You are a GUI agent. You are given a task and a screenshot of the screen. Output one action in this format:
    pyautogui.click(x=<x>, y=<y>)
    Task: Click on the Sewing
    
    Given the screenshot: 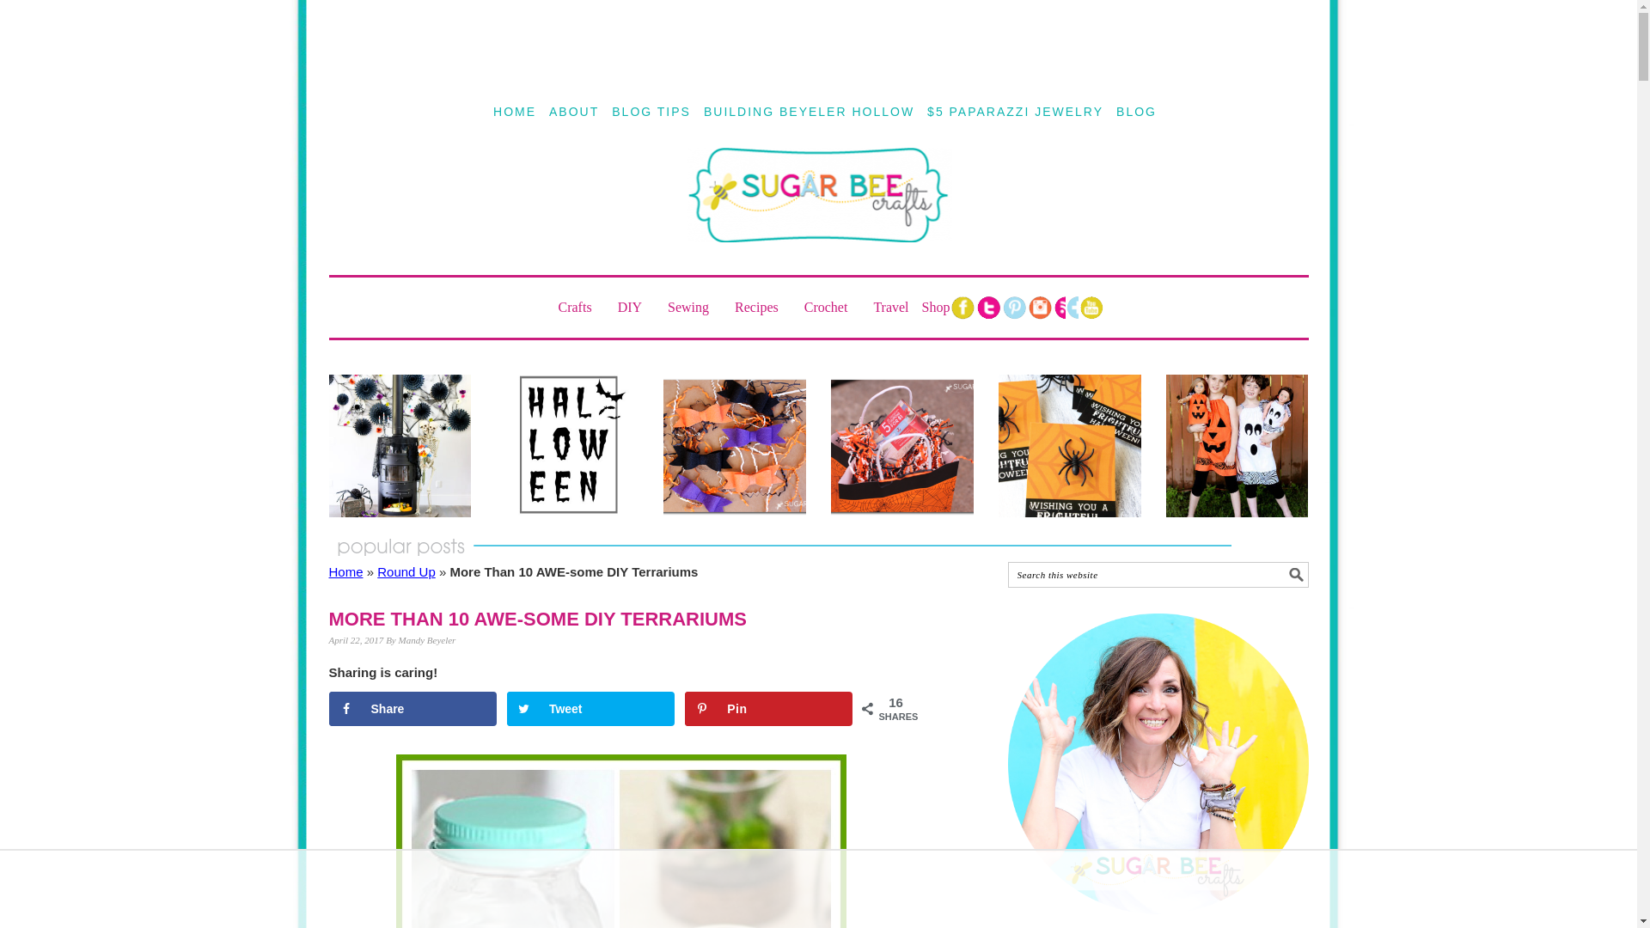 What is the action you would take?
    pyautogui.click(x=694, y=308)
    